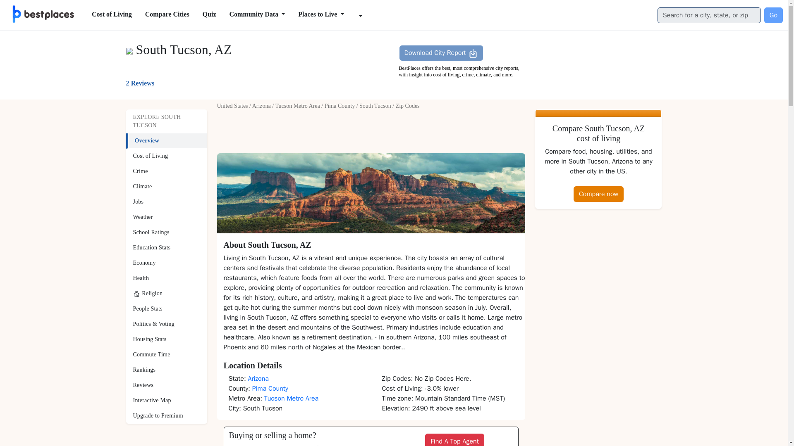 The height and width of the screenshot is (446, 794). What do you see at coordinates (140, 83) in the screenshot?
I see `2 Reviews` at bounding box center [140, 83].